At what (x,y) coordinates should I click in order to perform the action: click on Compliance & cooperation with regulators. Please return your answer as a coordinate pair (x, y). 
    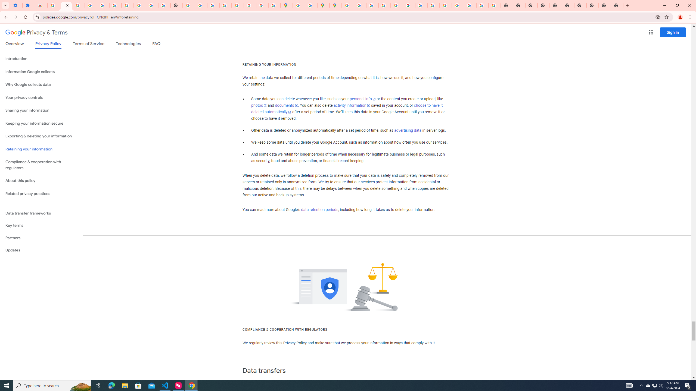
    Looking at the image, I should click on (41, 165).